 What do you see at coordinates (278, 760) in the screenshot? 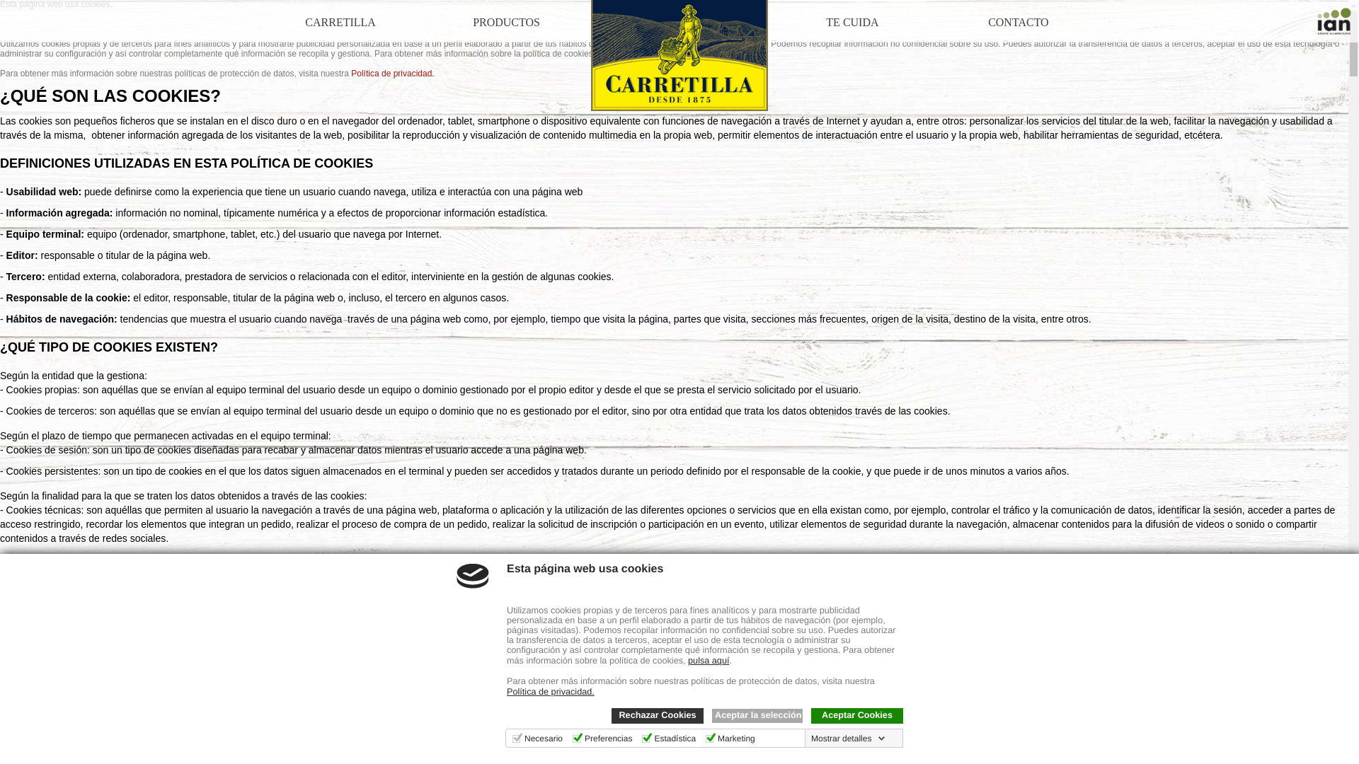
I see `Cookiebot` at bounding box center [278, 760].